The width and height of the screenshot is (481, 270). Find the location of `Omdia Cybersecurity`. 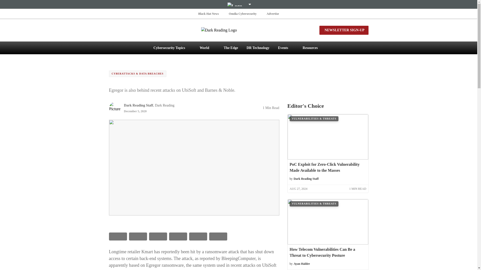

Omdia Cybersecurity is located at coordinates (243, 13).